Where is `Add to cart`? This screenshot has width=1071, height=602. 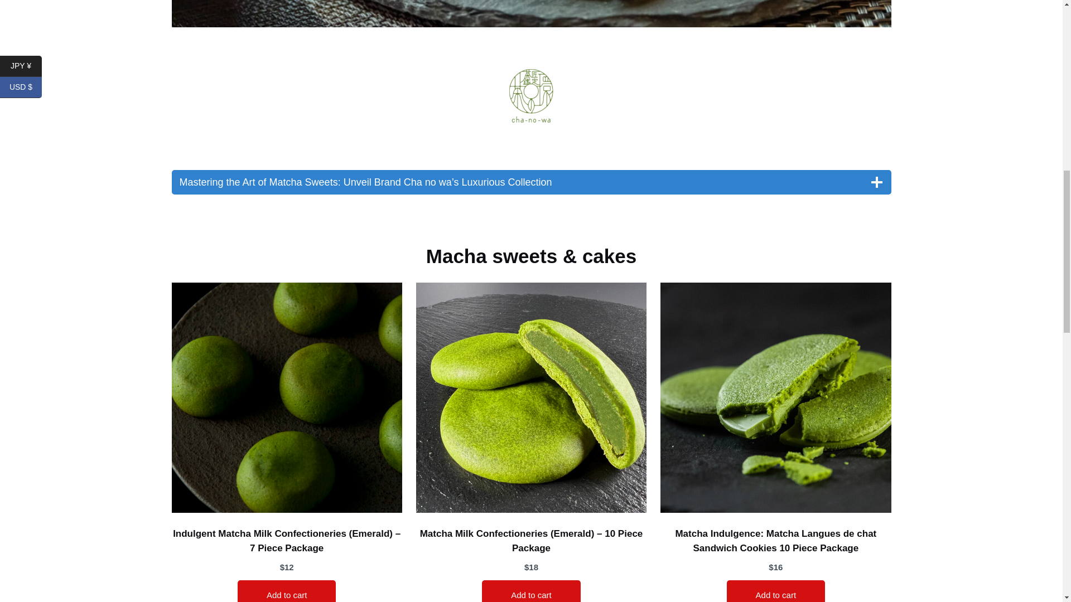 Add to cart is located at coordinates (287, 591).